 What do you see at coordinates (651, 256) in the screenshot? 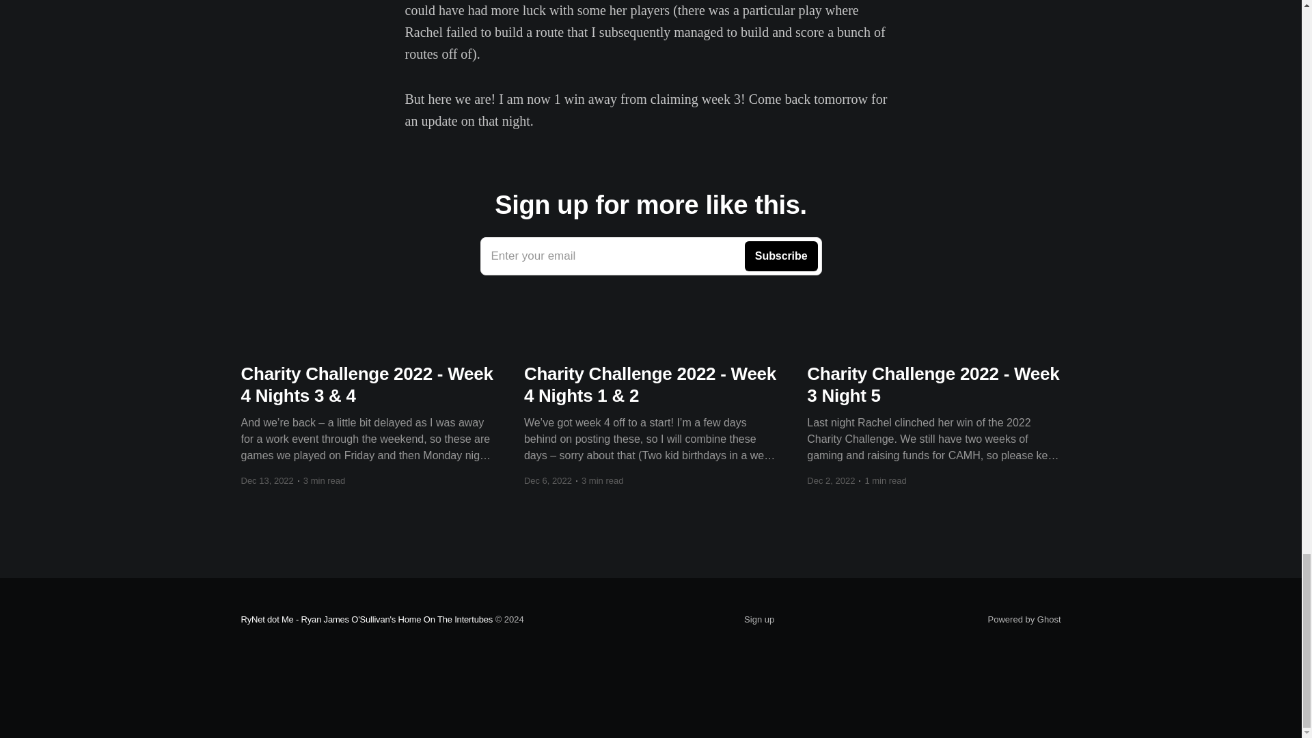
I see `Powered by Ghost` at bounding box center [651, 256].